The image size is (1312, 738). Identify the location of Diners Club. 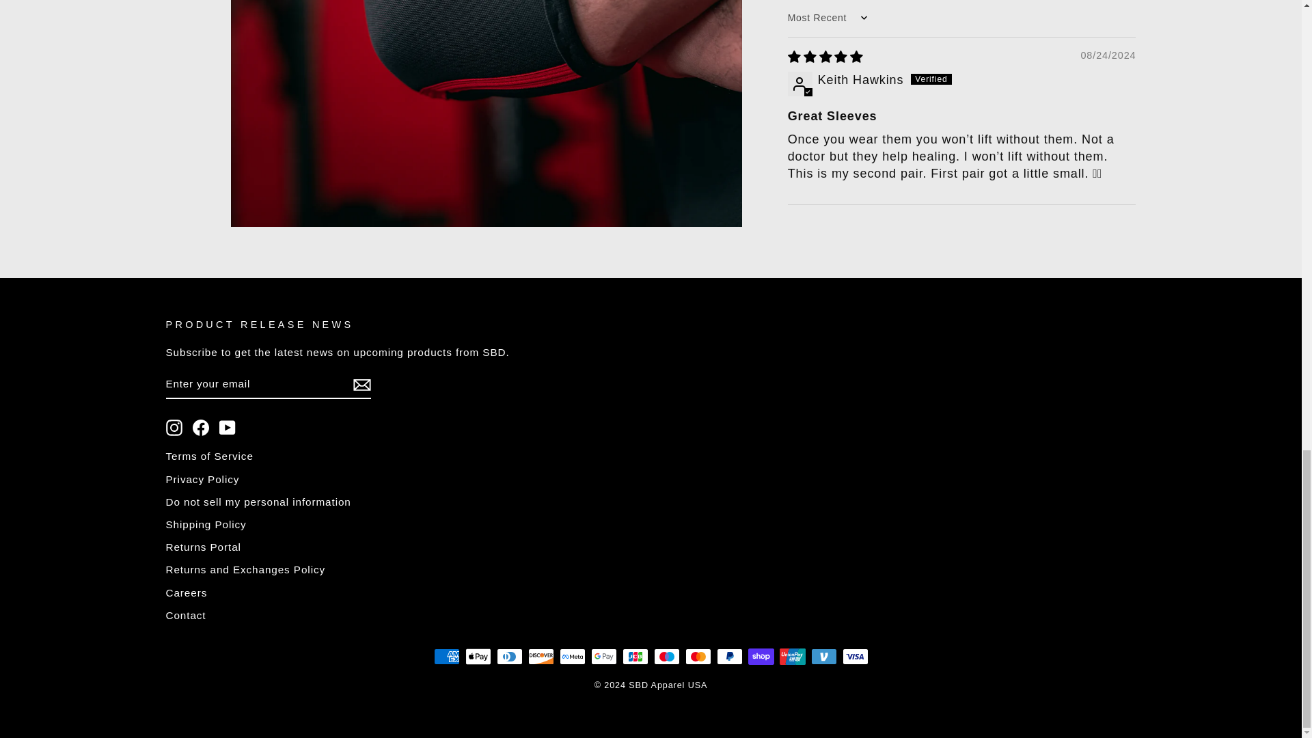
(508, 657).